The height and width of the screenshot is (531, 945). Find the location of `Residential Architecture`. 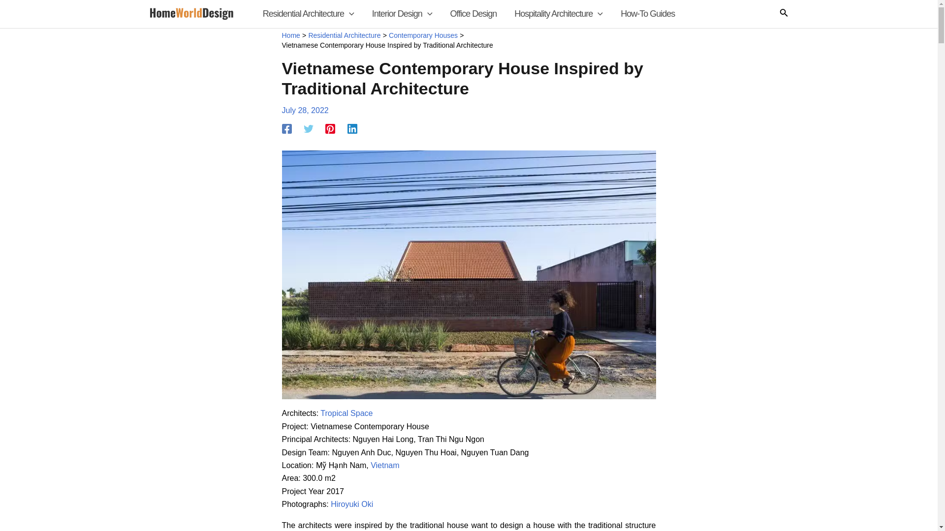

Residential Architecture is located at coordinates (308, 14).